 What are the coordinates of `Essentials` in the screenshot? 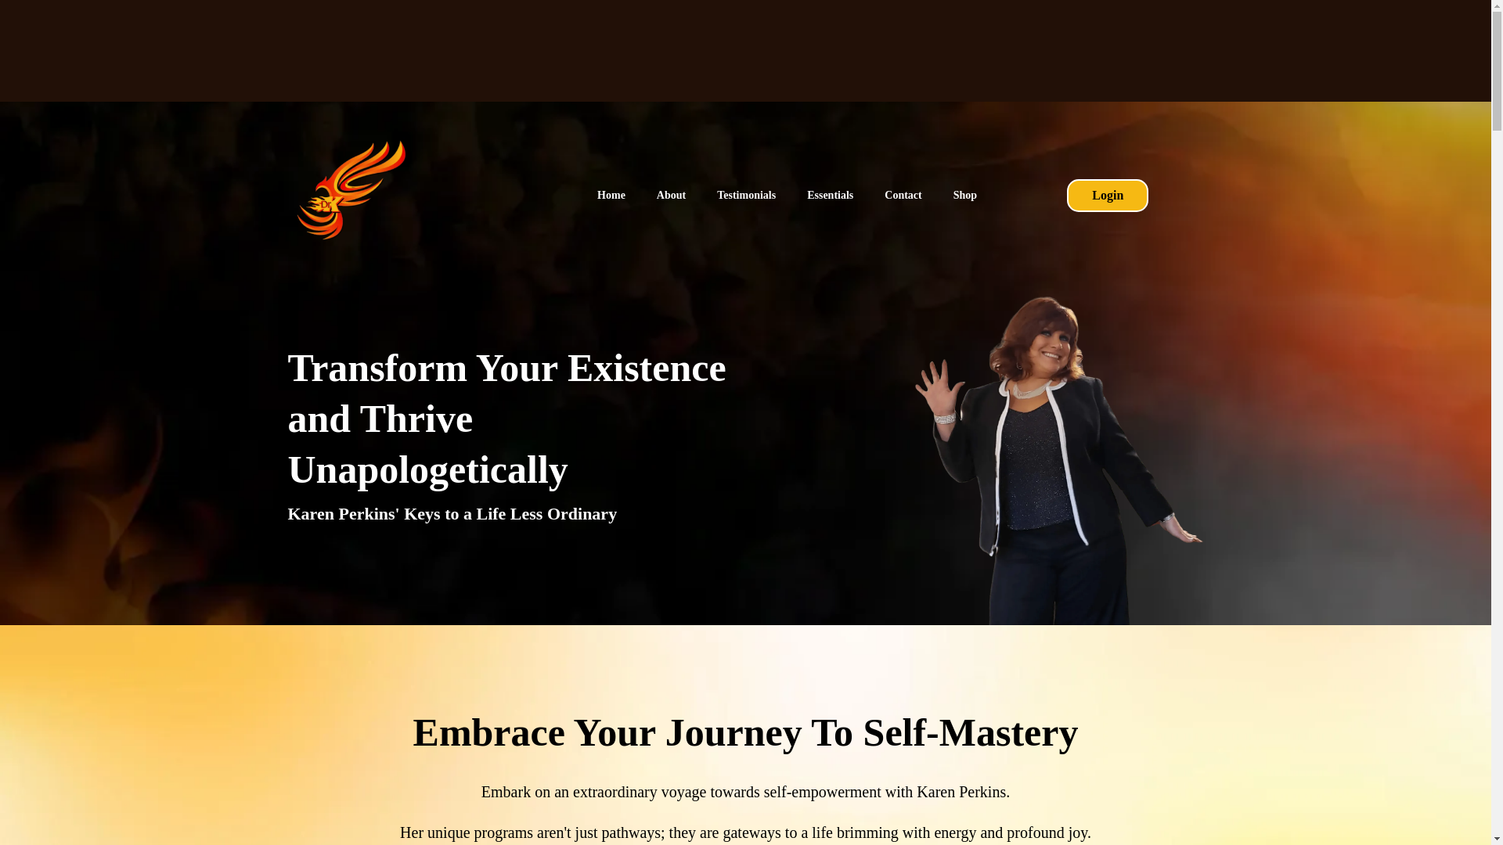 It's located at (830, 196).